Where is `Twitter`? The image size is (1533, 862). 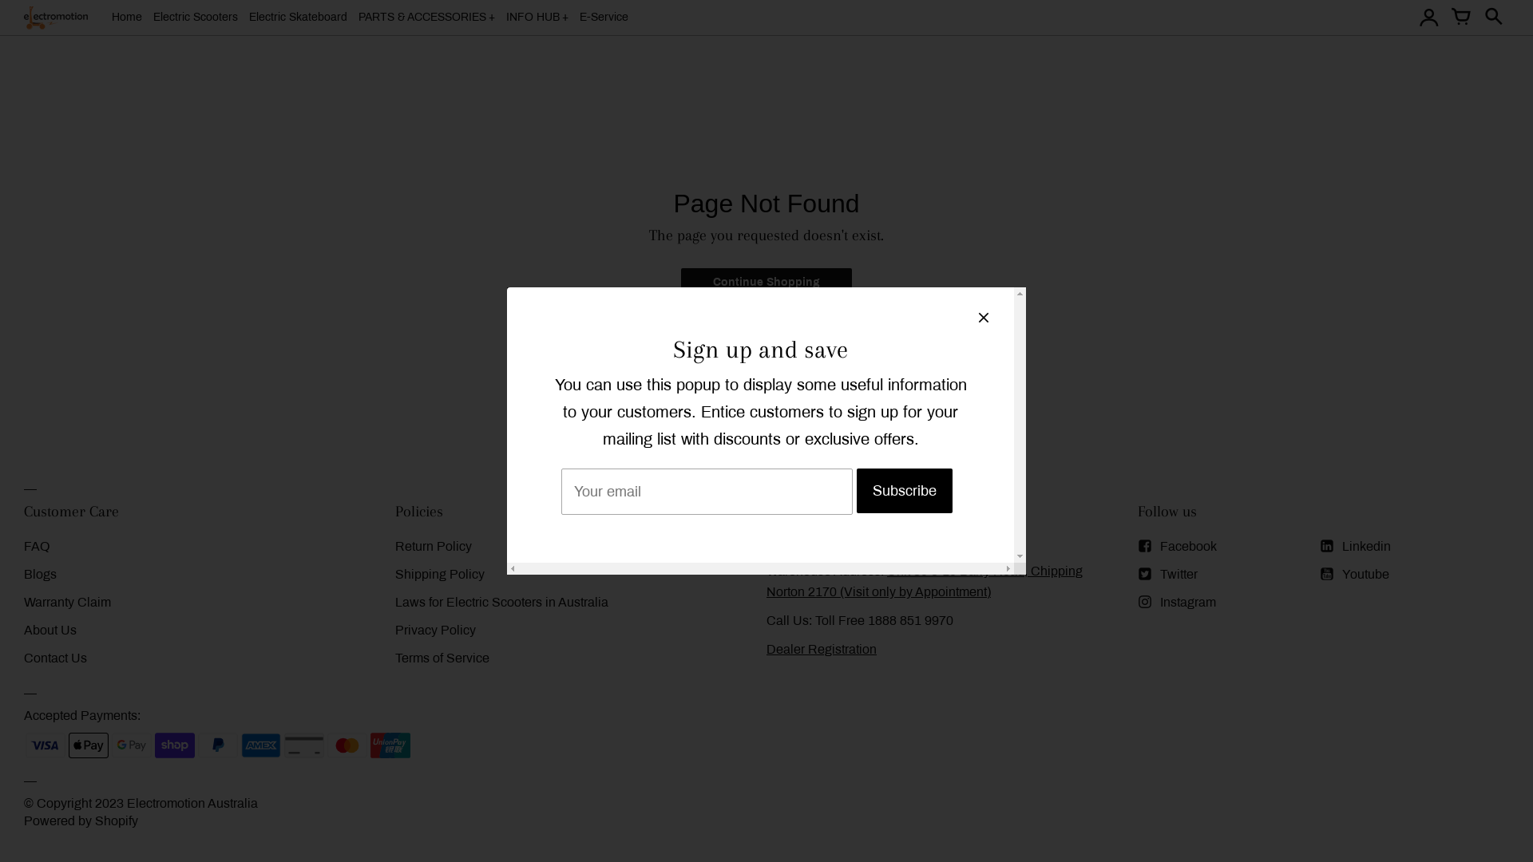 Twitter is located at coordinates (1167, 575).